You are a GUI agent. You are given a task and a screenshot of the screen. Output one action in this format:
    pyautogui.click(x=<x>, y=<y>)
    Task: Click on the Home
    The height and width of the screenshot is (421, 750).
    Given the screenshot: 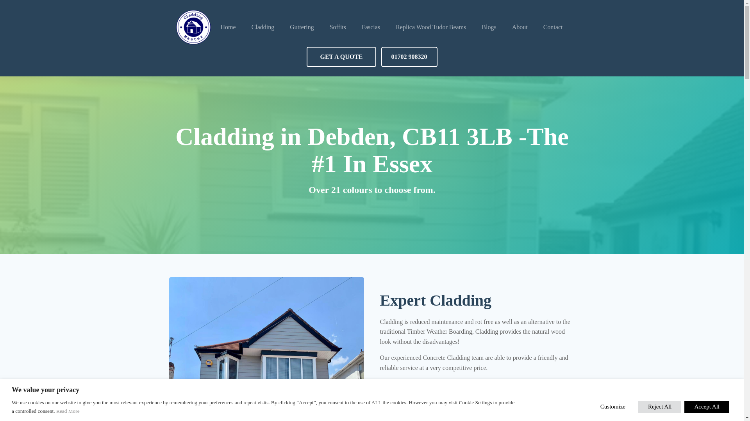 What is the action you would take?
    pyautogui.click(x=228, y=27)
    